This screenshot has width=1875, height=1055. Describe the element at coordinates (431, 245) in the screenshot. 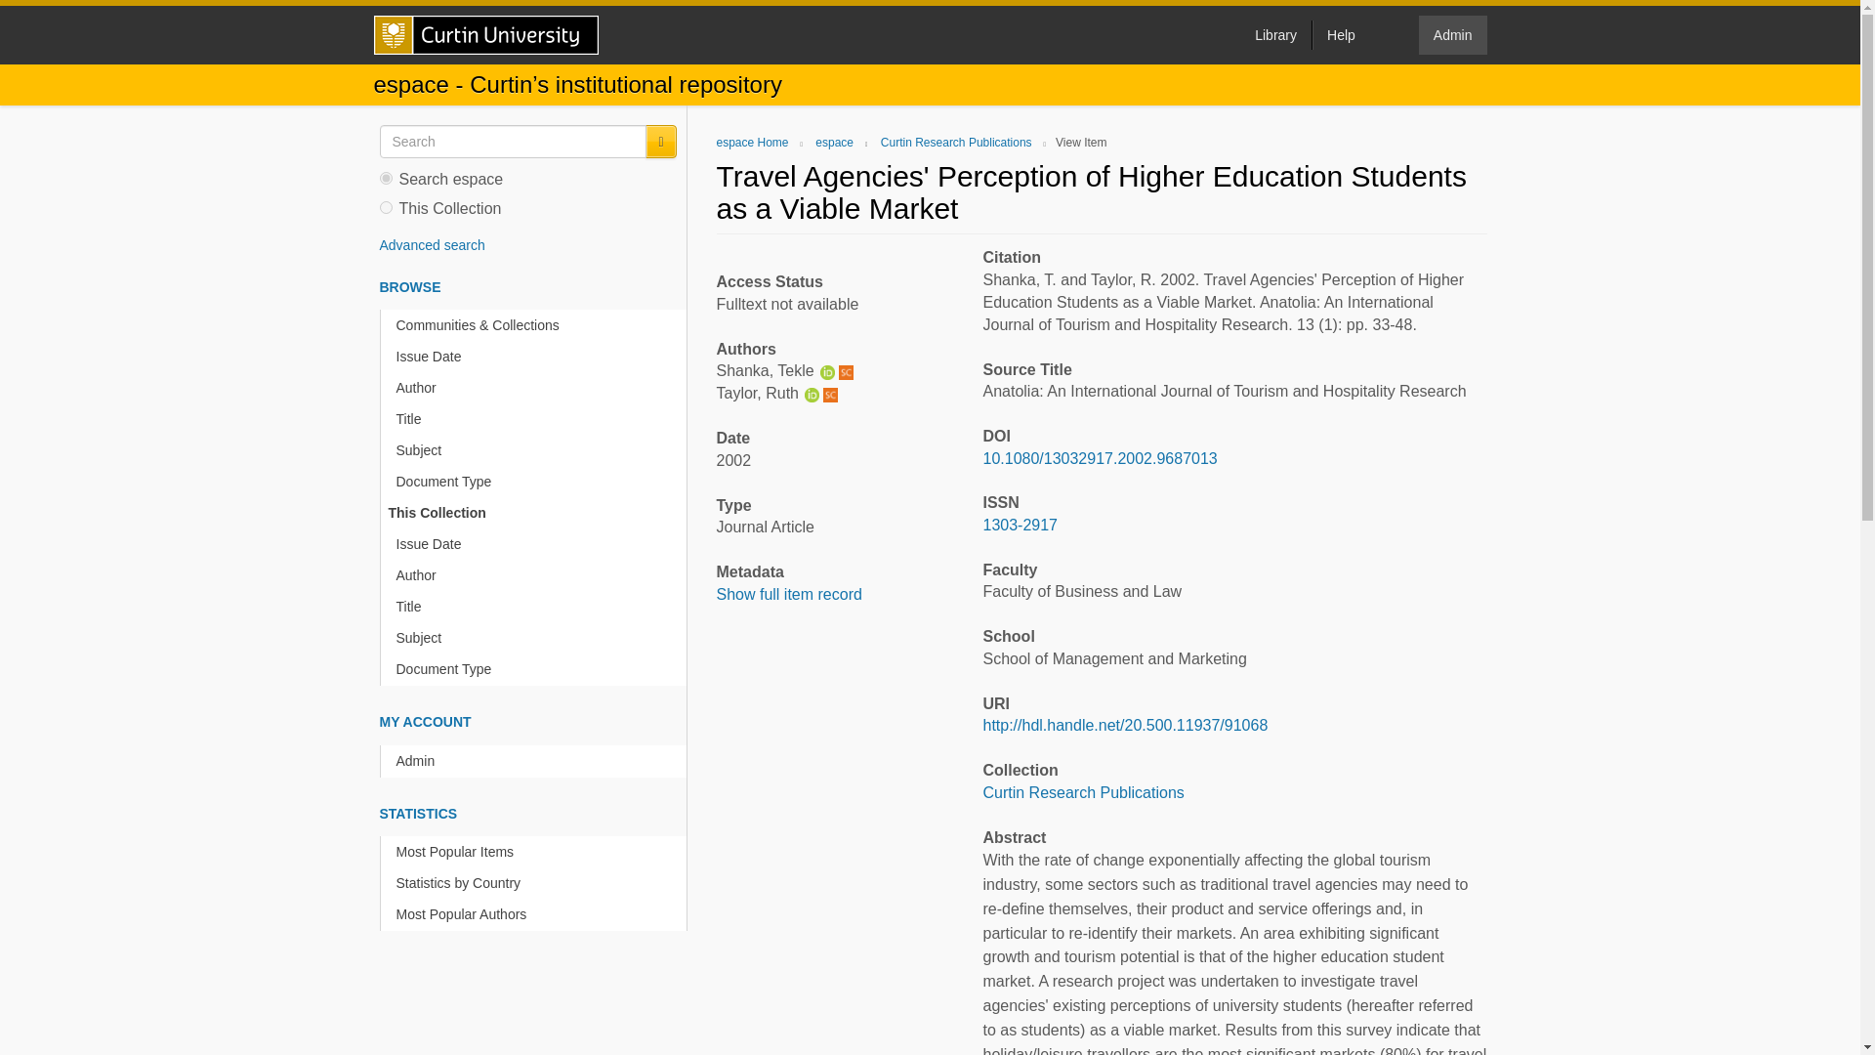

I see `Advanced search` at that location.